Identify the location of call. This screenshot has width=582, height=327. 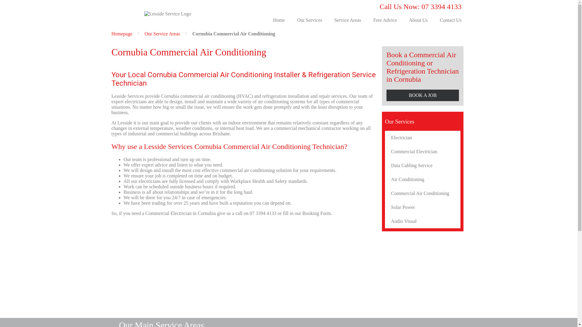
(239, 213).